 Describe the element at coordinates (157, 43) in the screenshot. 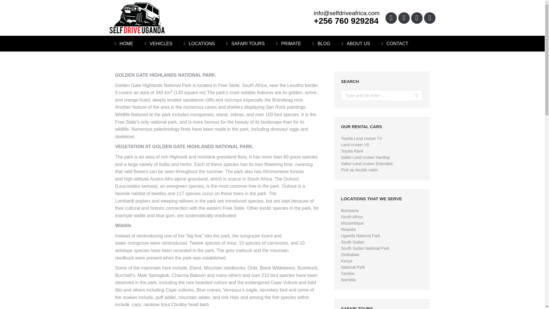

I see `VEHICLES` at that location.